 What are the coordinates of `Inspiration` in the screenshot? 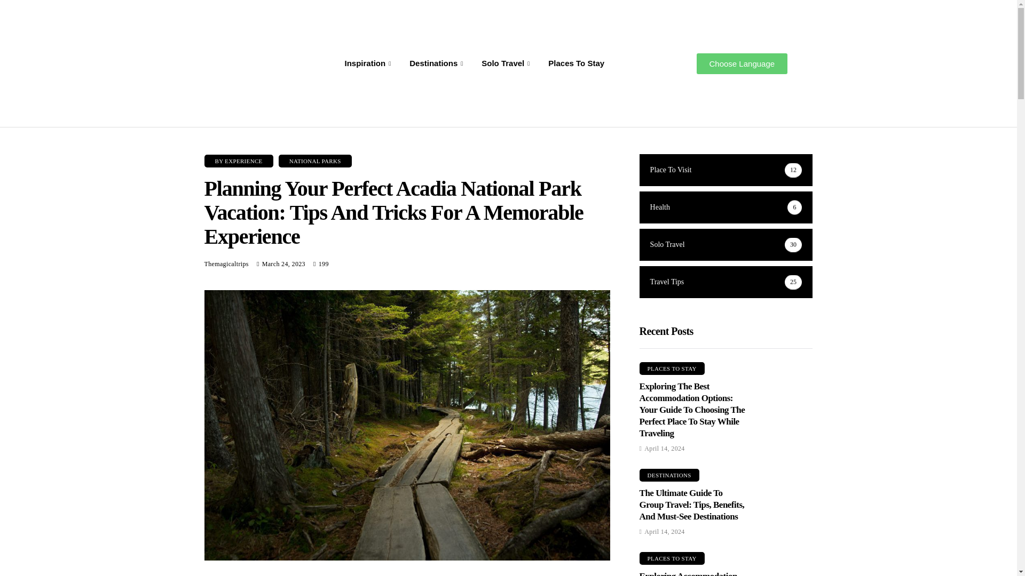 It's located at (368, 63).